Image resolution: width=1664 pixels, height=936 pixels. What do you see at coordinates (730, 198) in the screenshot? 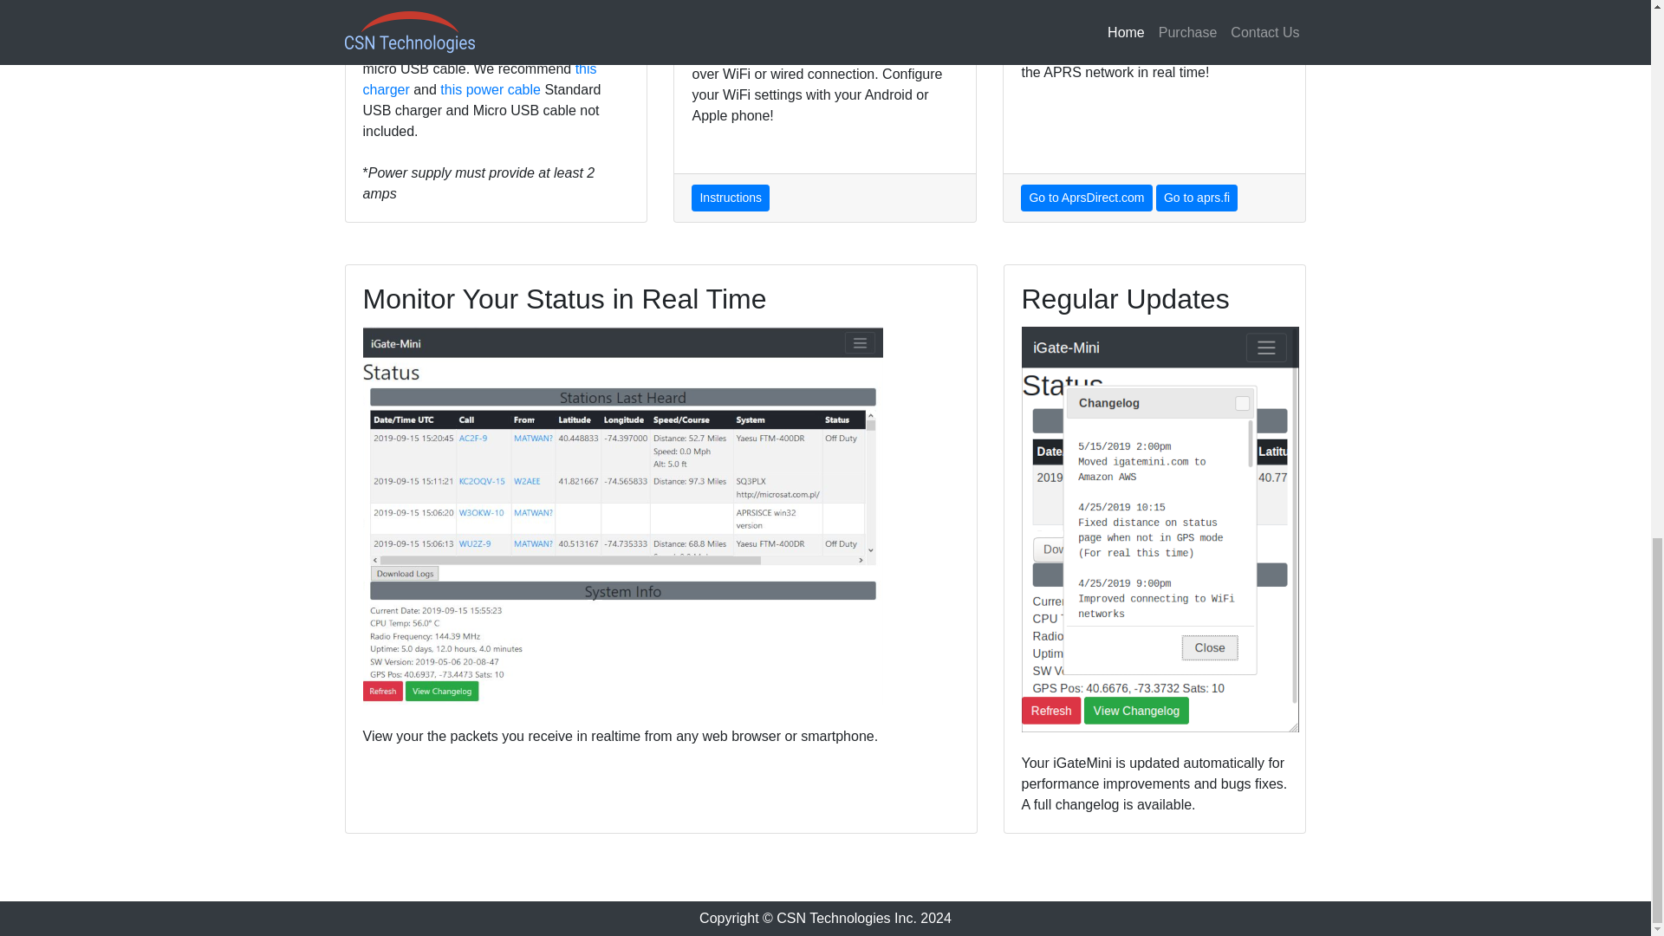
I see `Instructions` at bounding box center [730, 198].